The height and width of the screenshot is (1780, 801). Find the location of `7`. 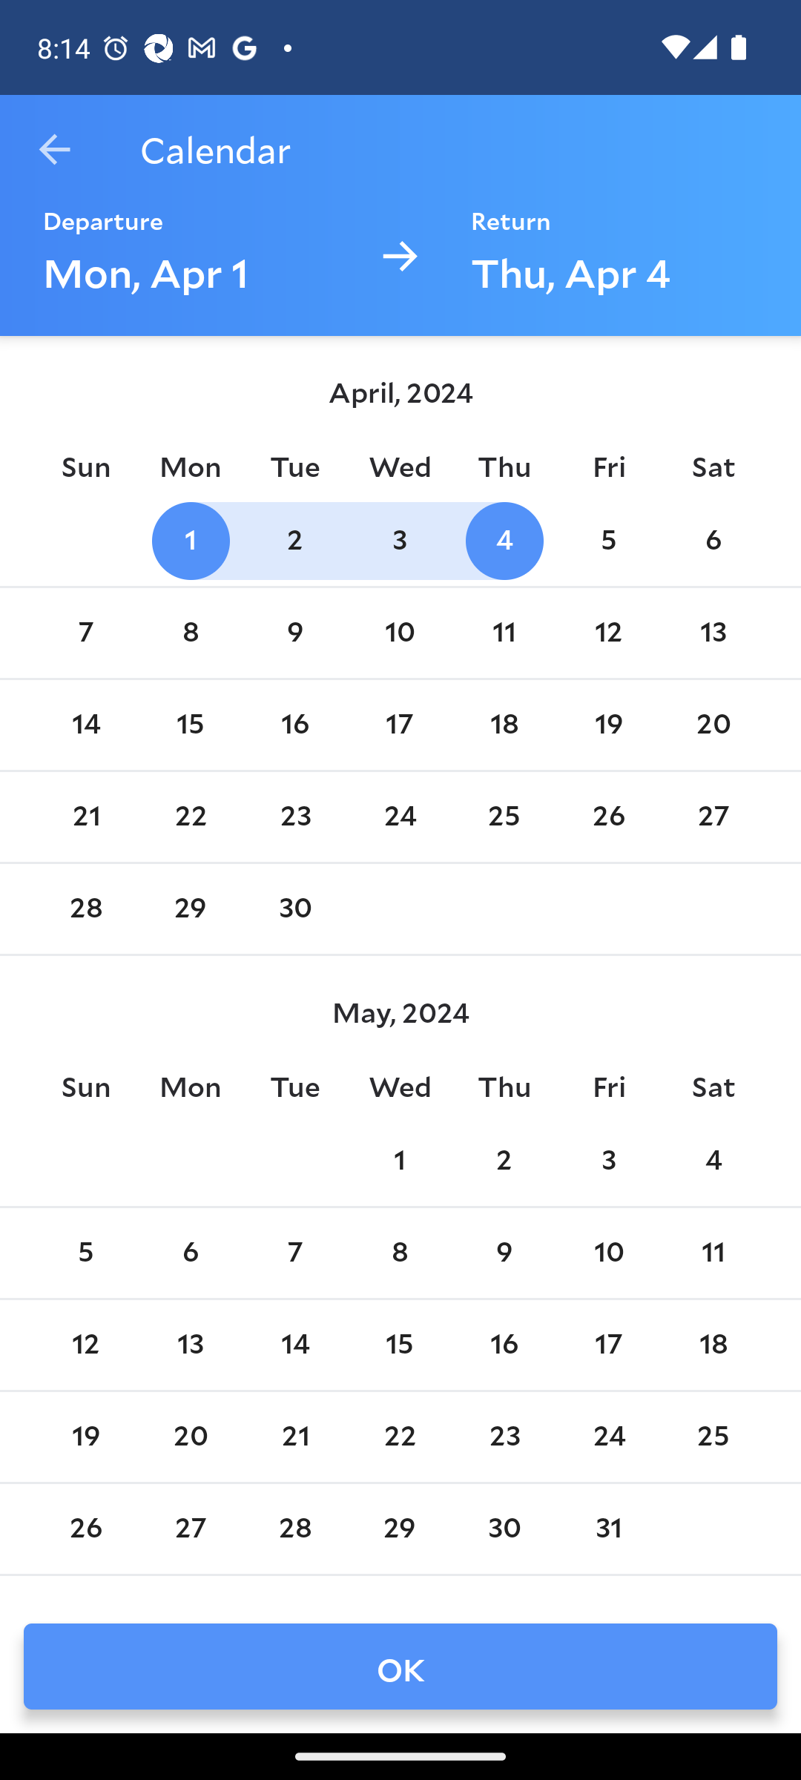

7 is located at coordinates (86, 633).